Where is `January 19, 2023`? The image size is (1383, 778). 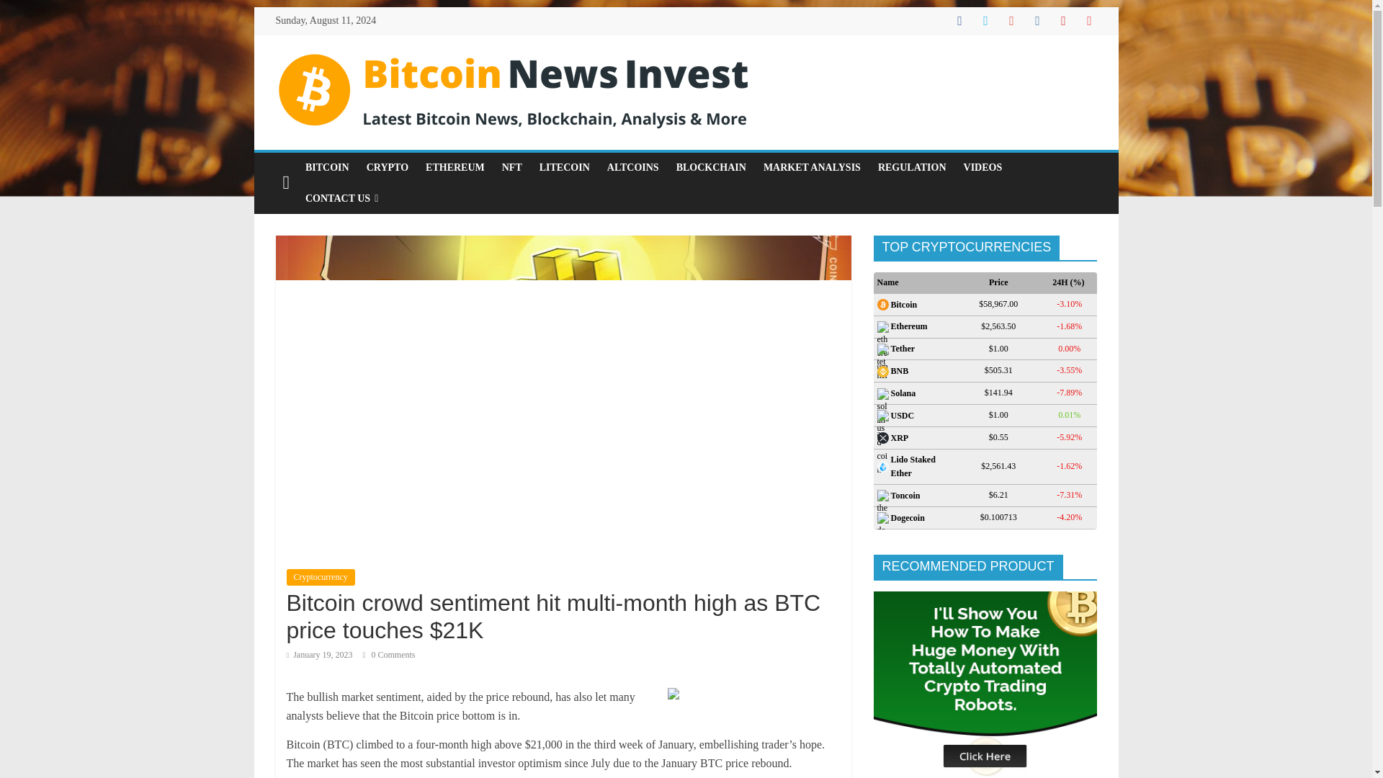 January 19, 2023 is located at coordinates (319, 654).